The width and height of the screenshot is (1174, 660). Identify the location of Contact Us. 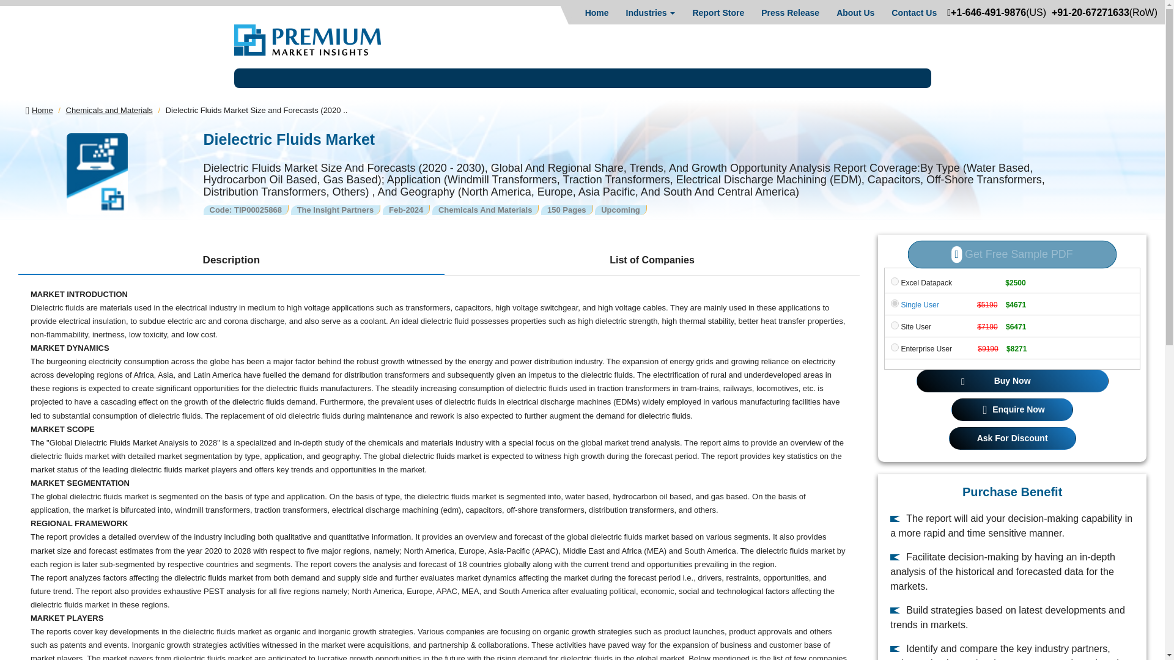
(914, 12).